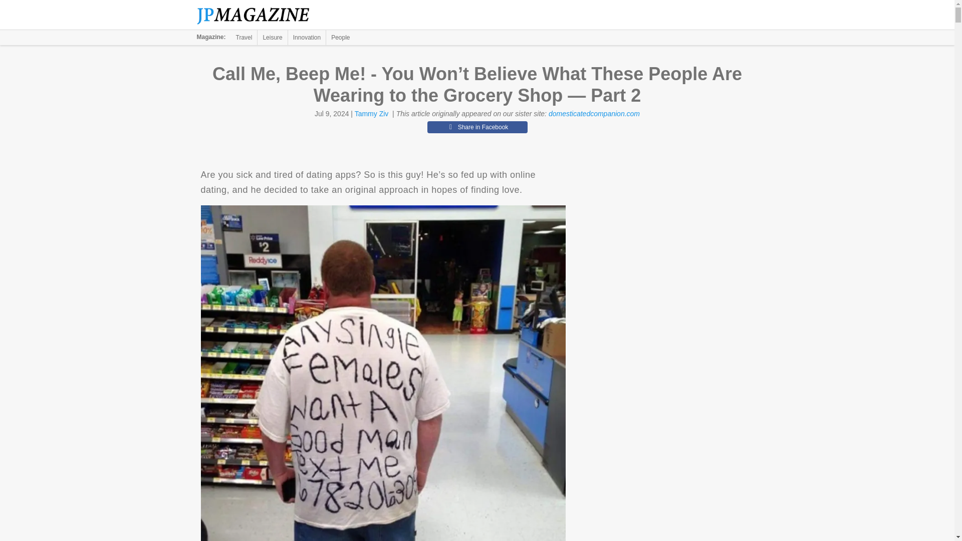 This screenshot has height=541, width=962. What do you see at coordinates (340, 37) in the screenshot?
I see `People` at bounding box center [340, 37].